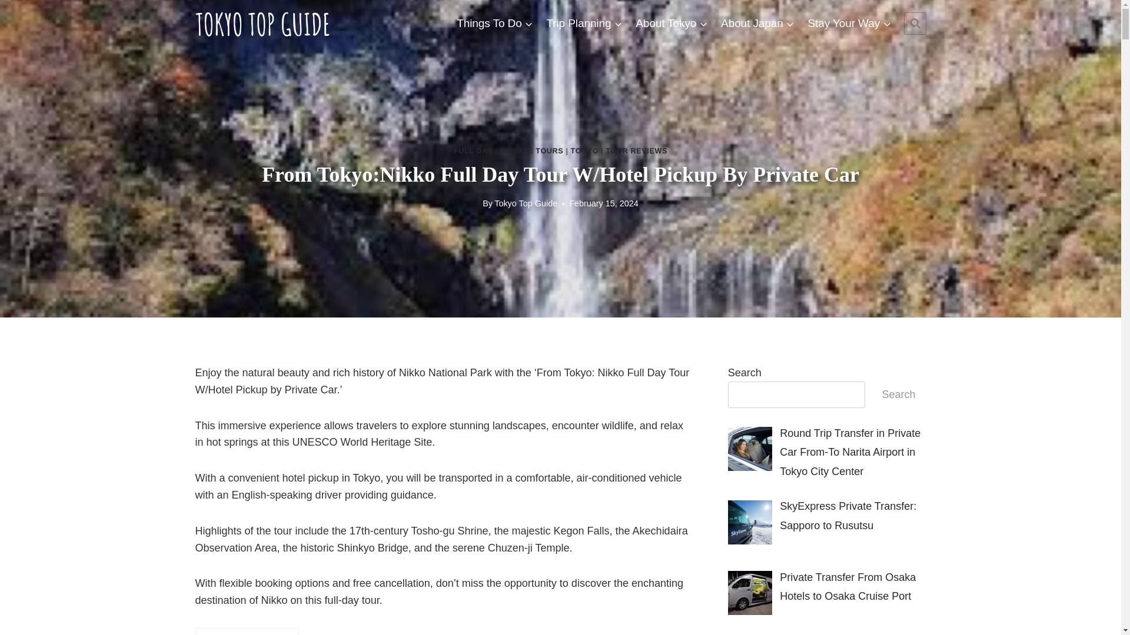 The image size is (1130, 635). I want to click on TOKYO, so click(584, 151).